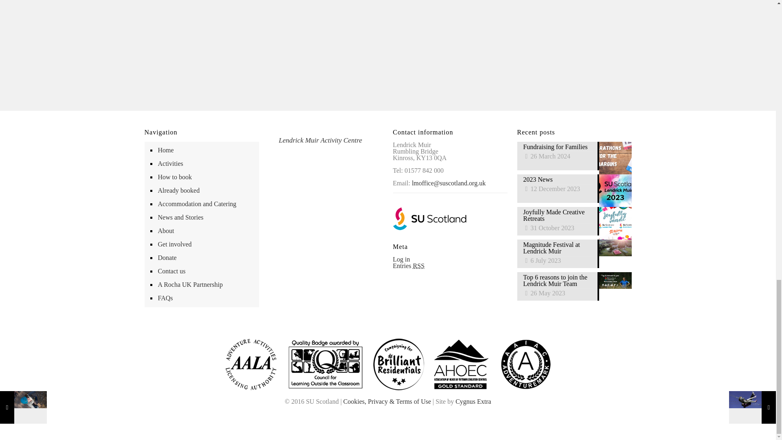 The image size is (782, 440). What do you see at coordinates (371, 412) in the screenshot?
I see `Facebook` at bounding box center [371, 412].